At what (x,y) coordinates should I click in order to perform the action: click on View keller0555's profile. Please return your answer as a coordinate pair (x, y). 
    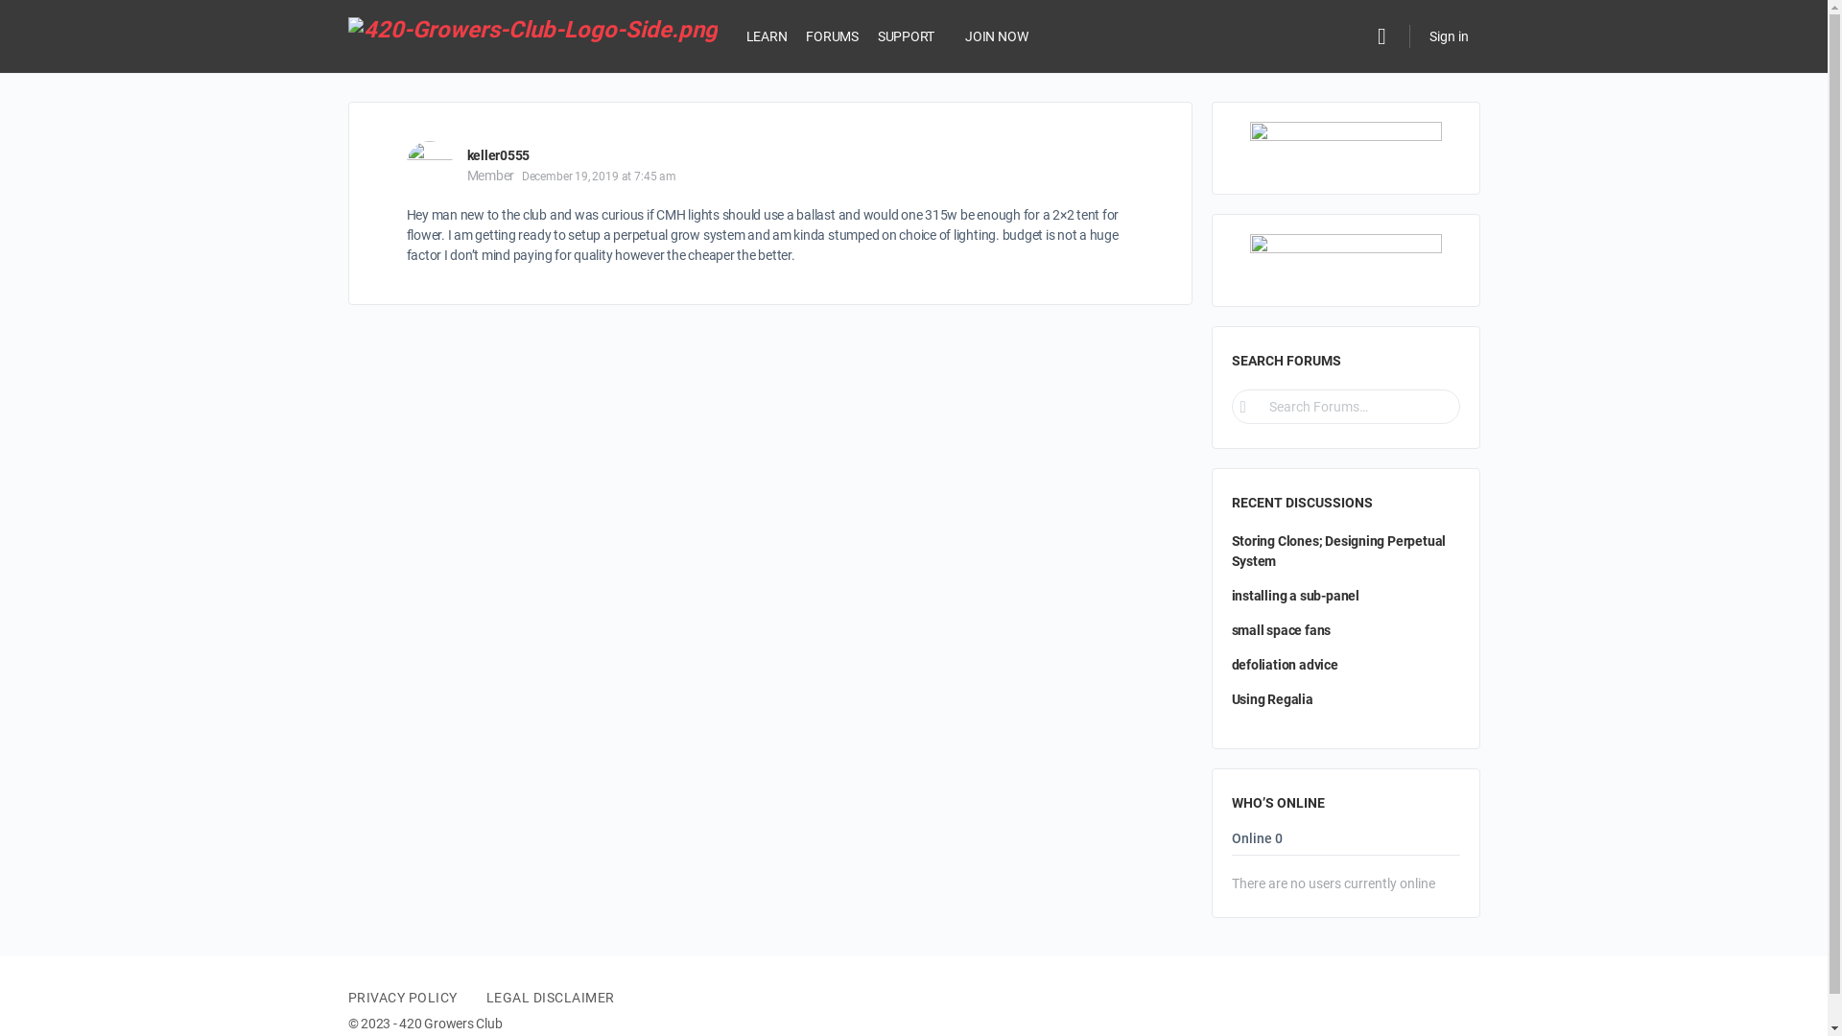
    Looking at the image, I should click on (430, 164).